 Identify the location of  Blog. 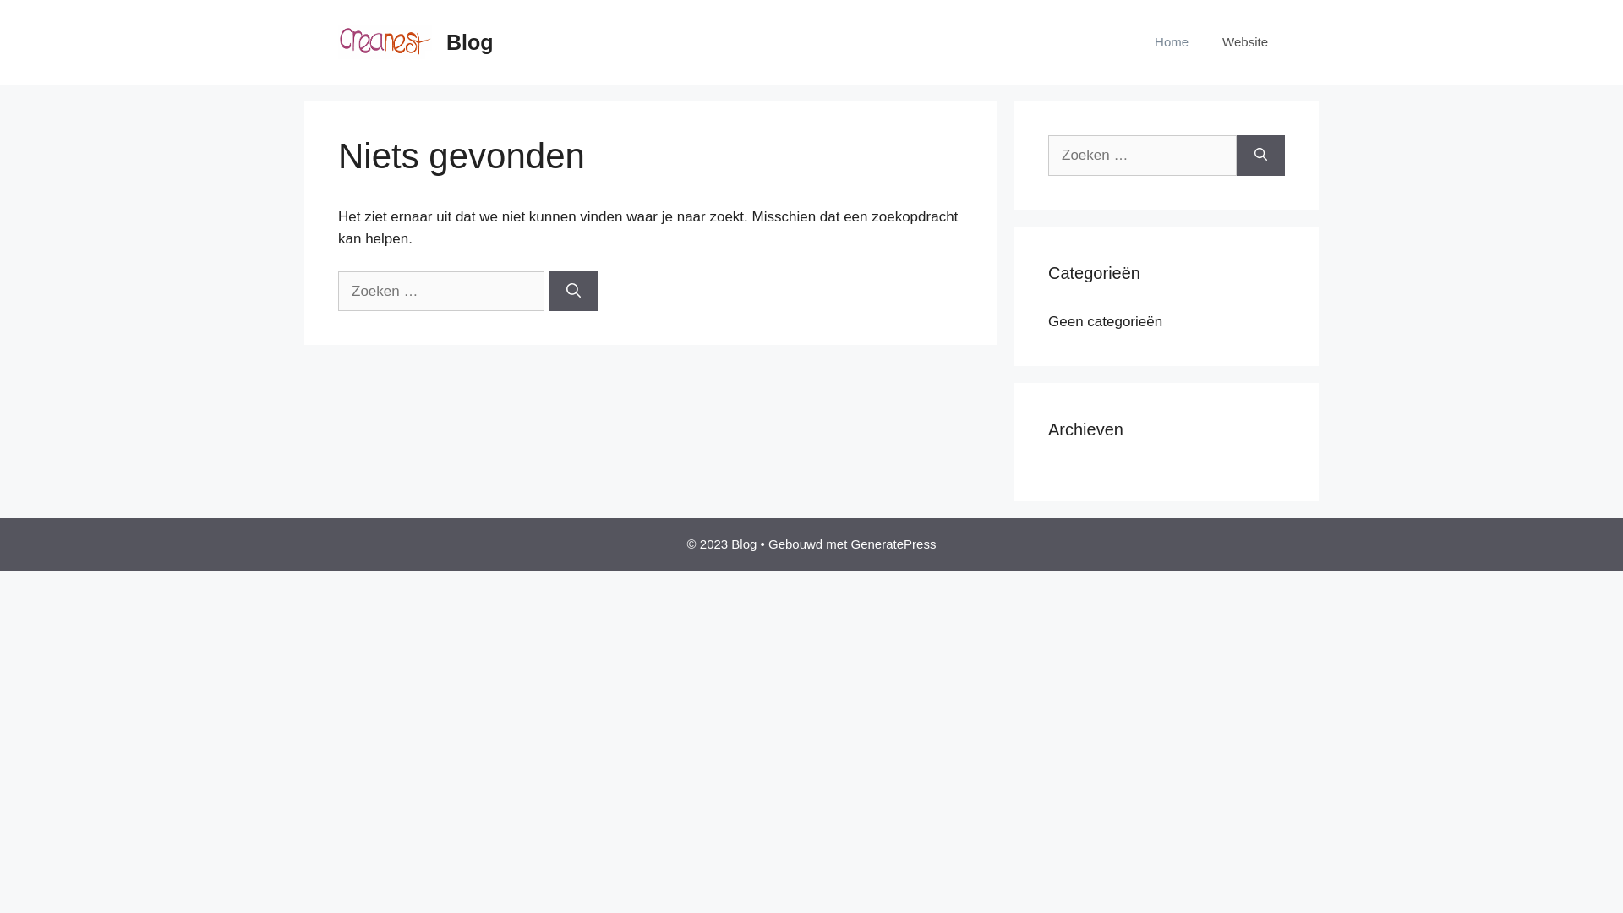
(385, 41).